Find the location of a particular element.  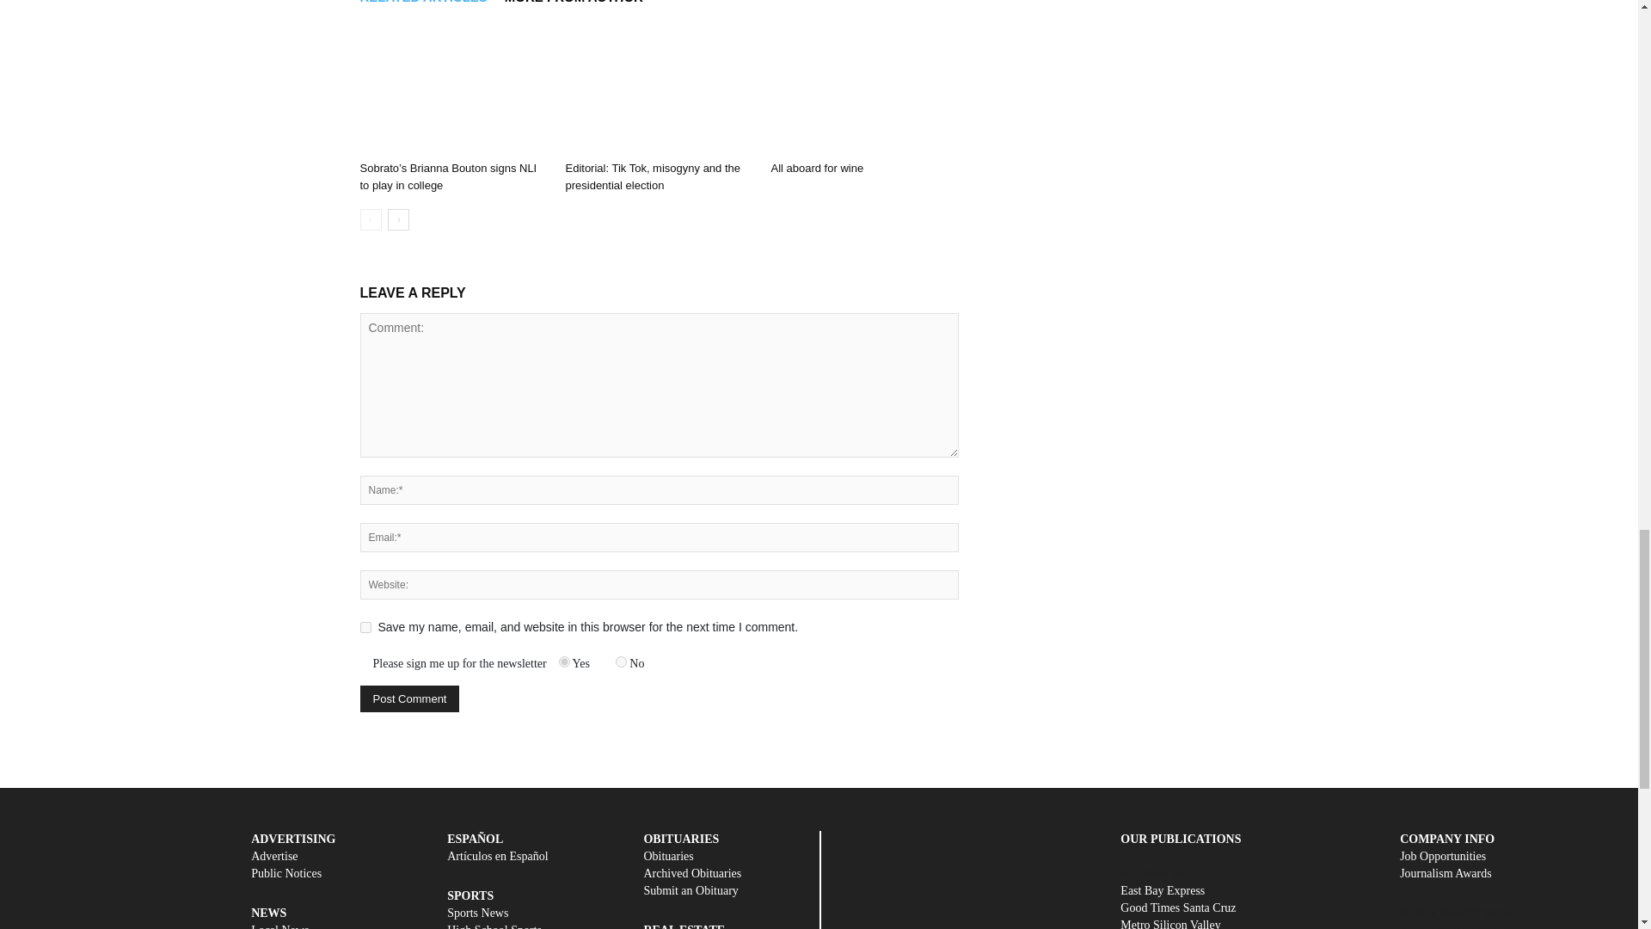

yes is located at coordinates (365, 626).